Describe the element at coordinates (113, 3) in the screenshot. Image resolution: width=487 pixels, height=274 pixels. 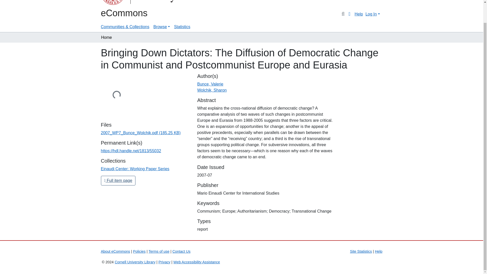
I see `Cornell University` at that location.